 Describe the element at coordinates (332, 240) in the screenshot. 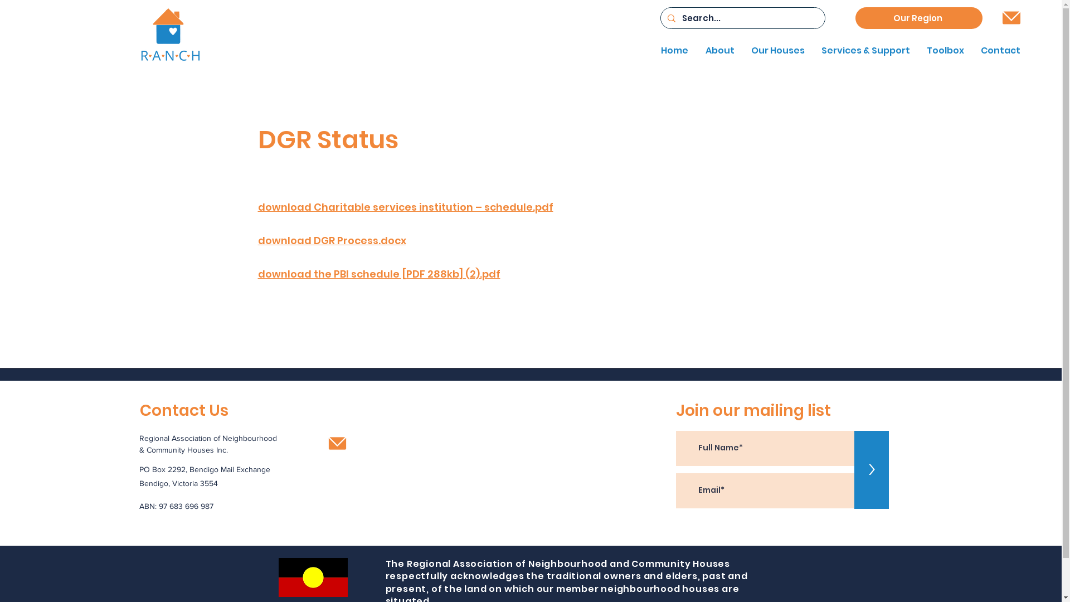

I see `download DGR Process.docx` at that location.